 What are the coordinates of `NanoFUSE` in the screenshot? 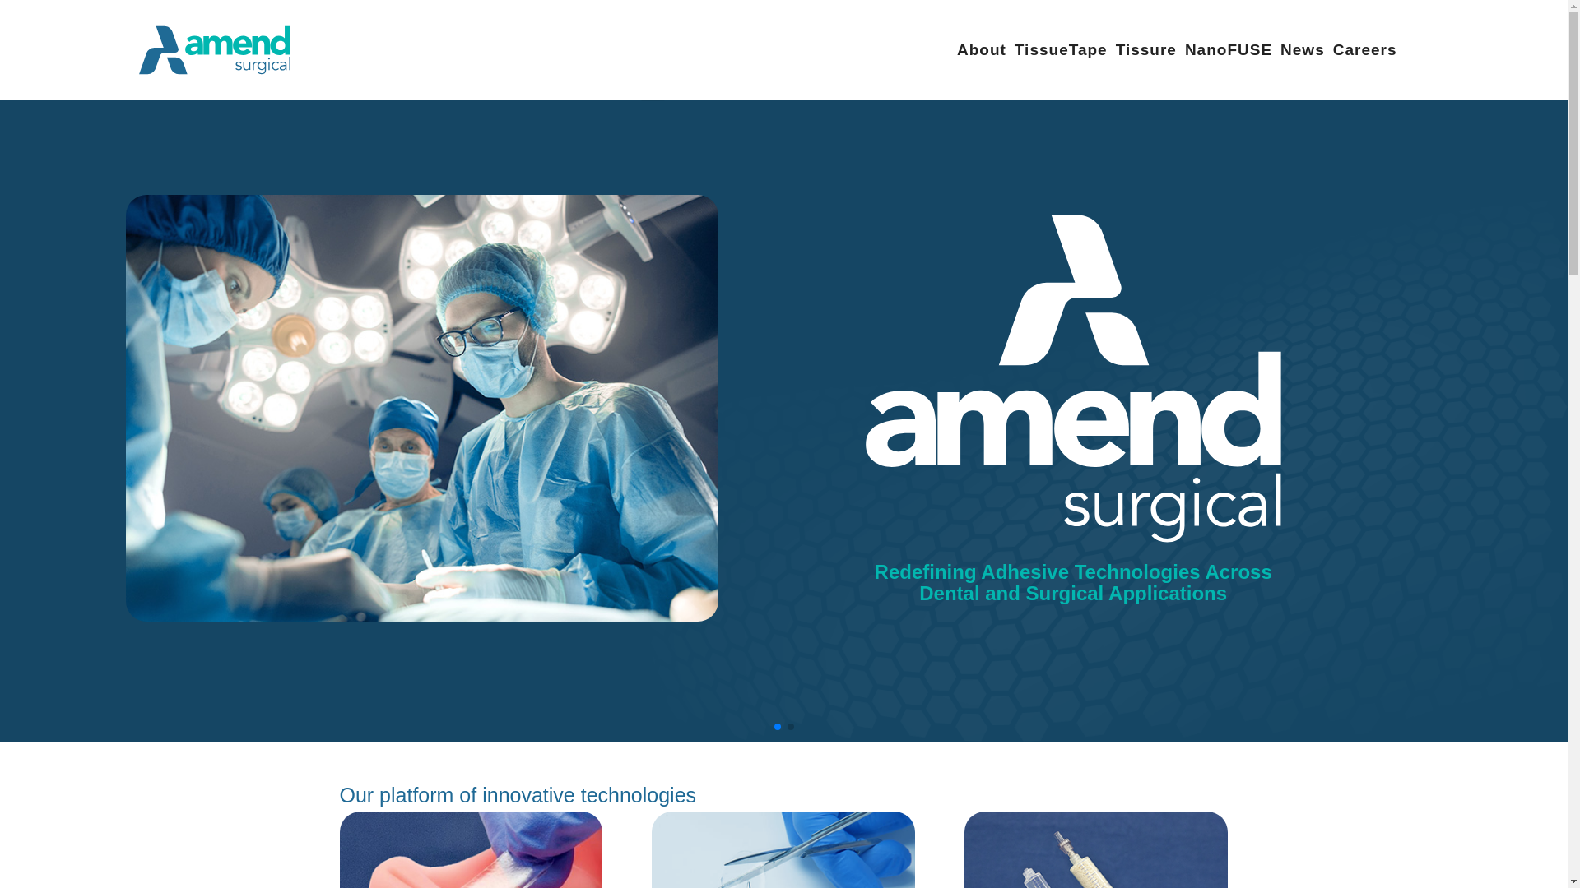 It's located at (1228, 49).